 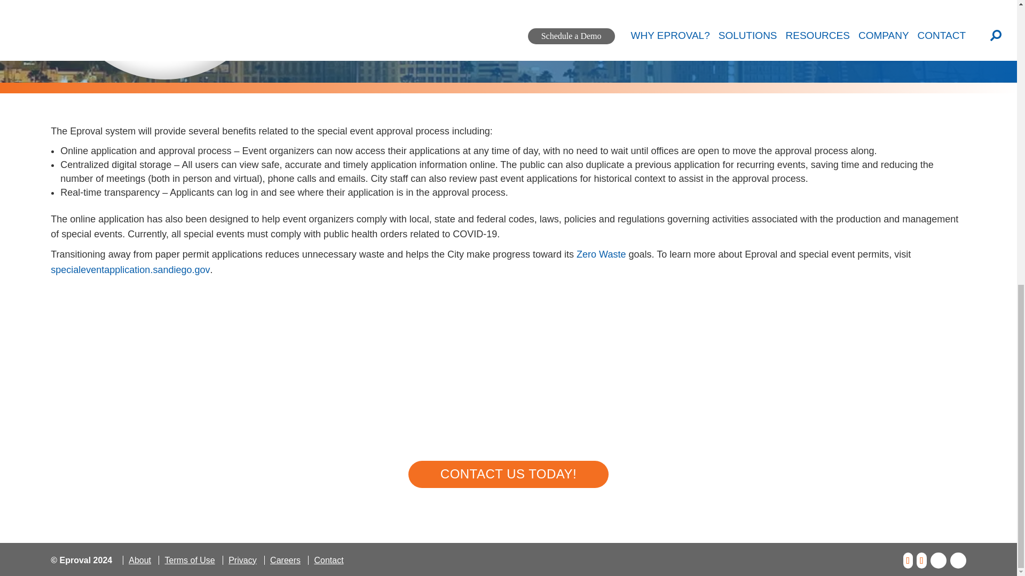 What do you see at coordinates (285, 560) in the screenshot?
I see `Careers` at bounding box center [285, 560].